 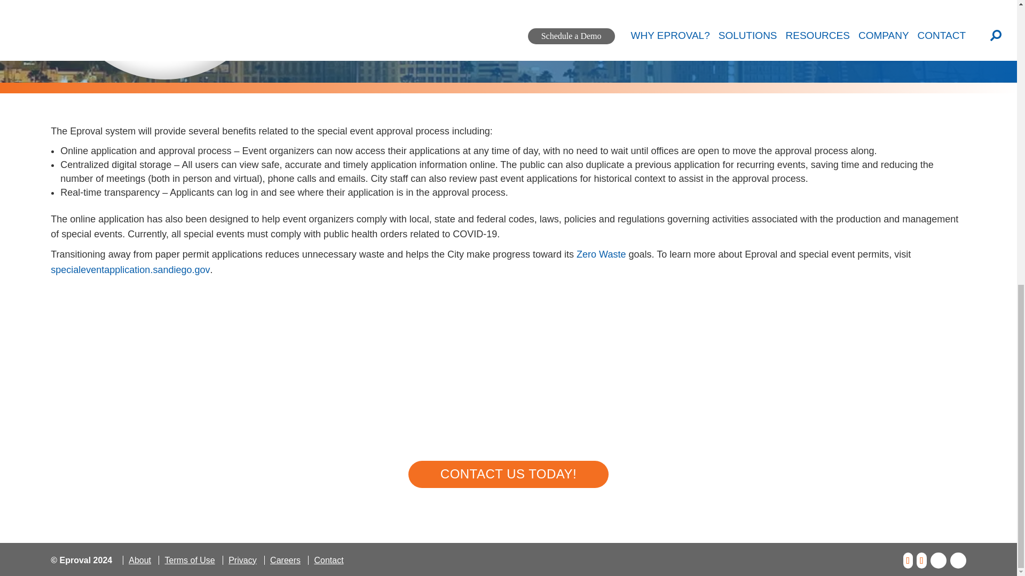 What do you see at coordinates (285, 560) in the screenshot?
I see `Careers` at bounding box center [285, 560].